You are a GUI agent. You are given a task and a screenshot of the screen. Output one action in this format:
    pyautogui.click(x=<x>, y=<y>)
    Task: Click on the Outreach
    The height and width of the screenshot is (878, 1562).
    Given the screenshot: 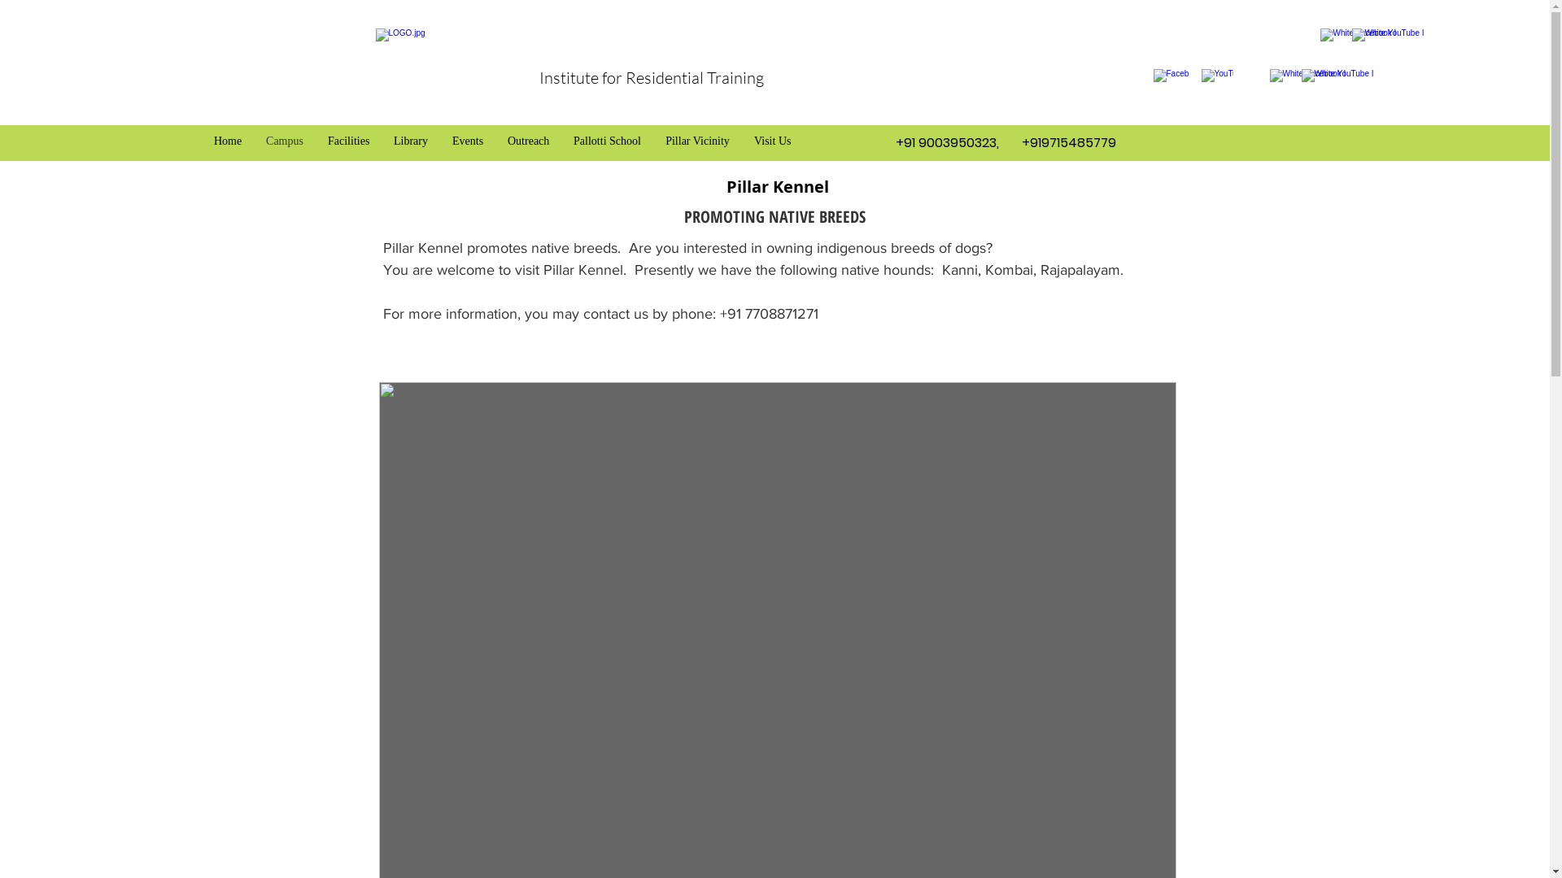 What is the action you would take?
    pyautogui.click(x=529, y=141)
    